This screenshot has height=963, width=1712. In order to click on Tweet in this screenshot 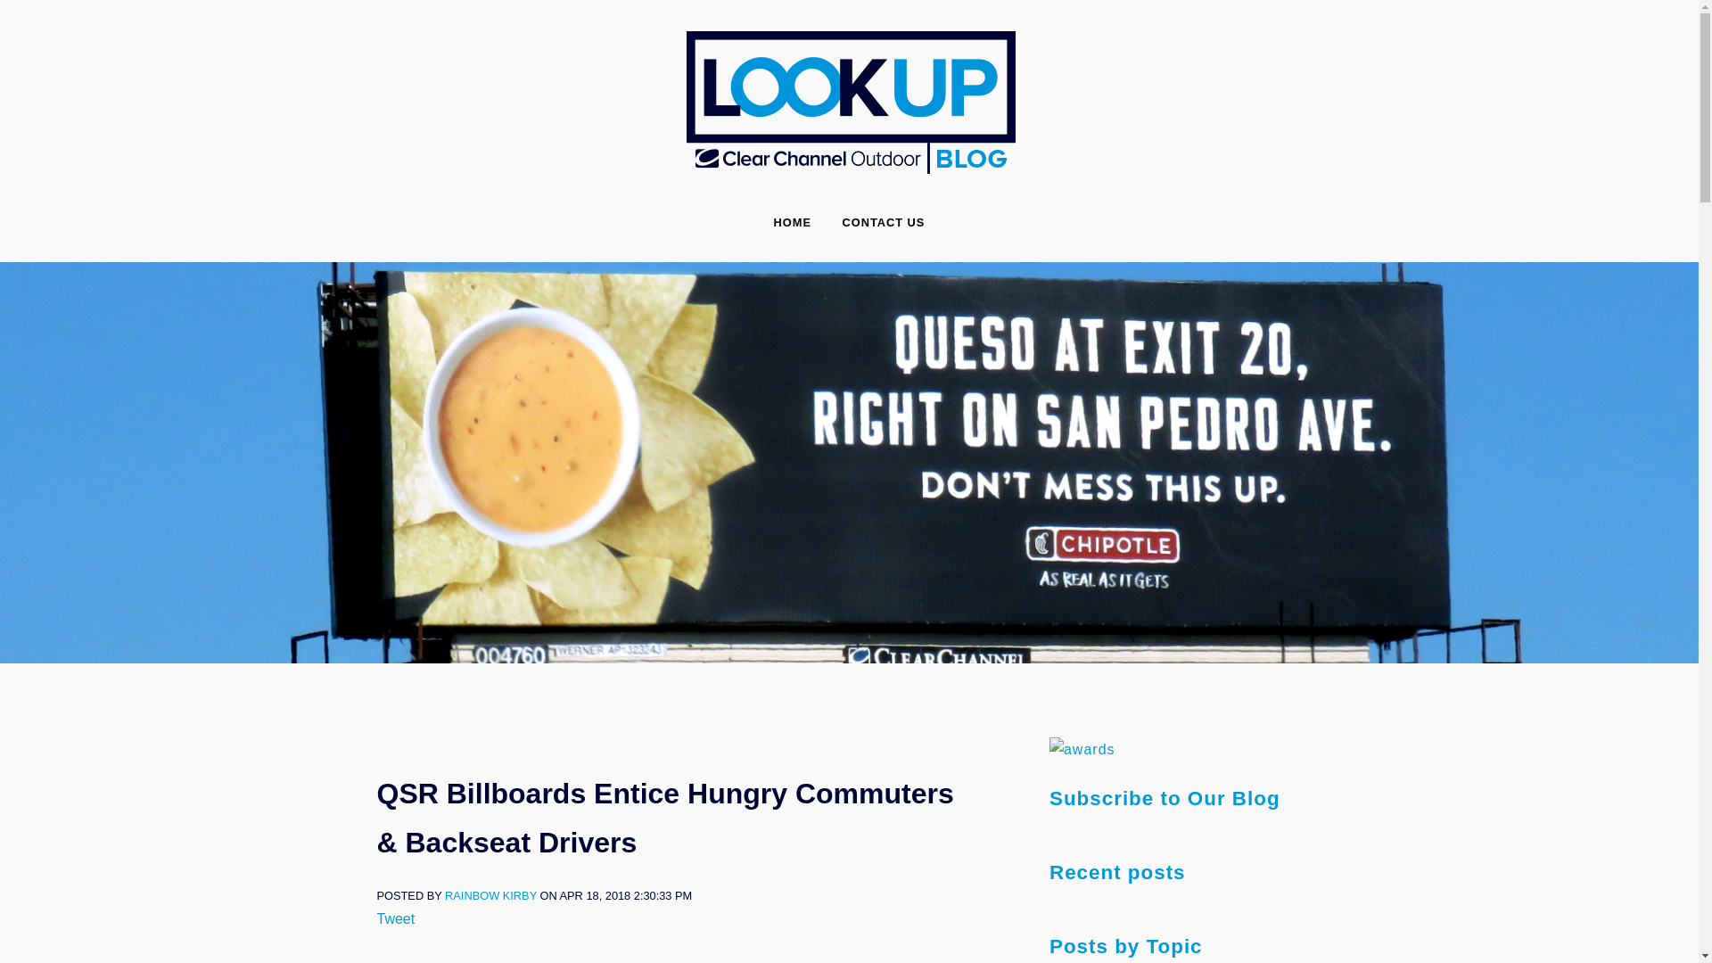, I will do `click(395, 918)`.